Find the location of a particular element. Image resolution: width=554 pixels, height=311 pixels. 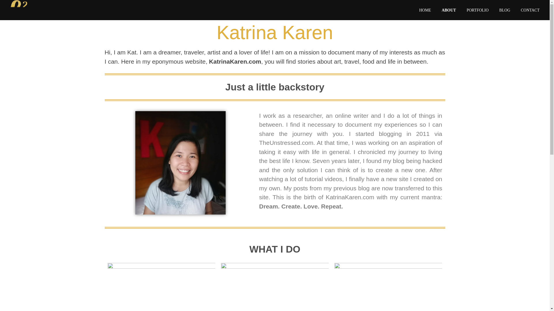

HOME is located at coordinates (428, 6).